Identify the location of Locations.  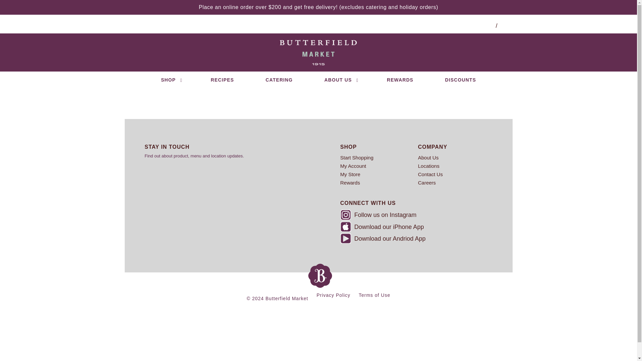
(457, 166).